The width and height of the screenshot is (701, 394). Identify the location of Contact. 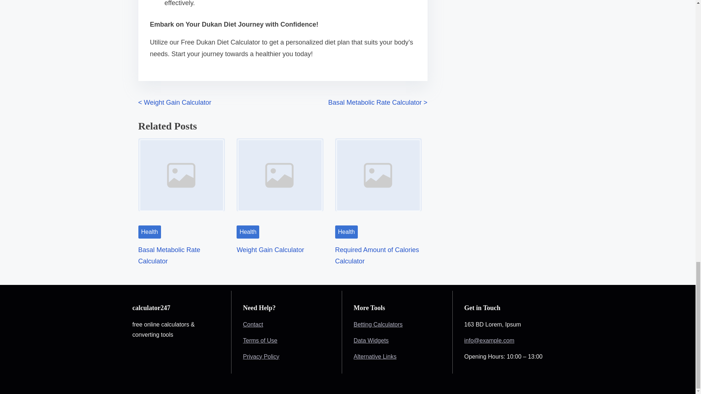
(253, 324).